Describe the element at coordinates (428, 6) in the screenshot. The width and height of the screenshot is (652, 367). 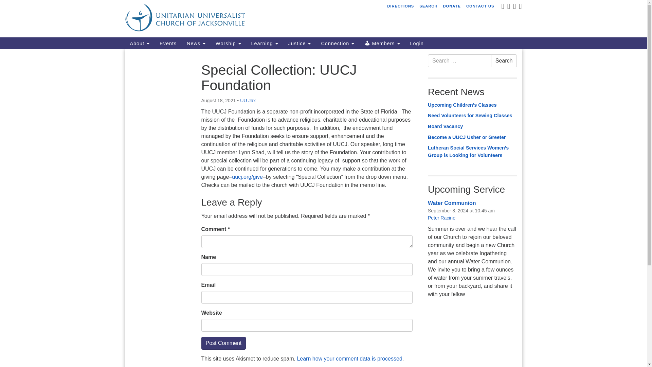
I see `SEARCH` at that location.